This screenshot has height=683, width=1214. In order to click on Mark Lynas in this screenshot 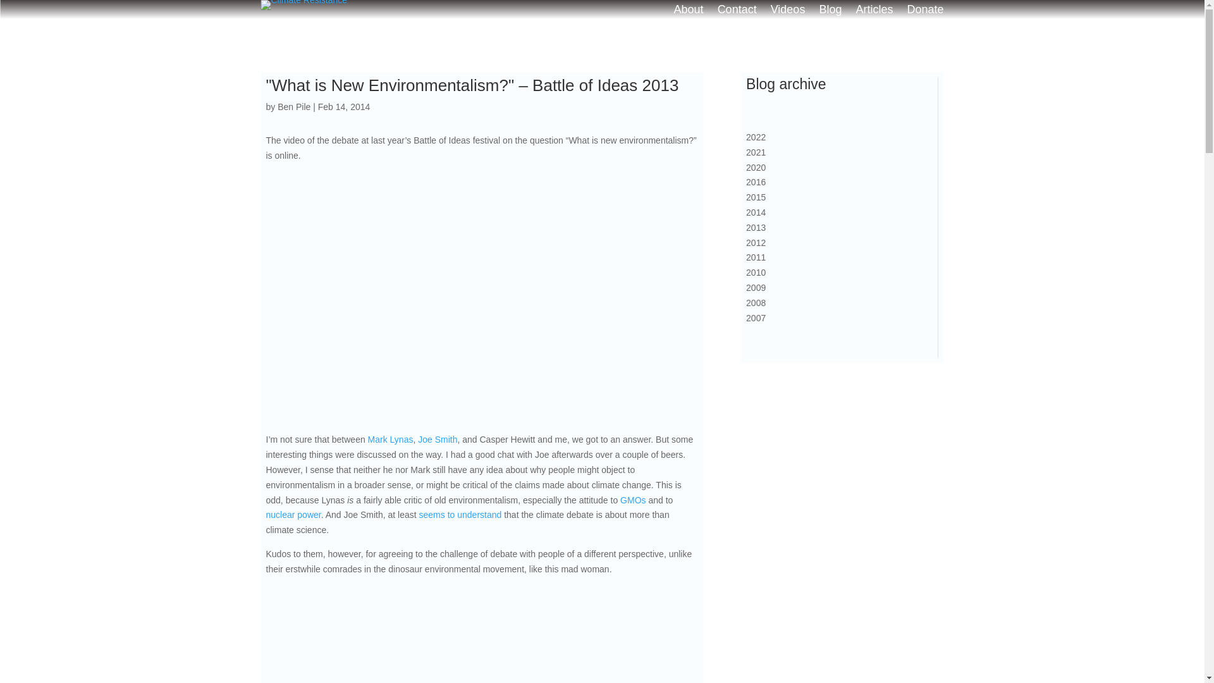, I will do `click(391, 439)`.